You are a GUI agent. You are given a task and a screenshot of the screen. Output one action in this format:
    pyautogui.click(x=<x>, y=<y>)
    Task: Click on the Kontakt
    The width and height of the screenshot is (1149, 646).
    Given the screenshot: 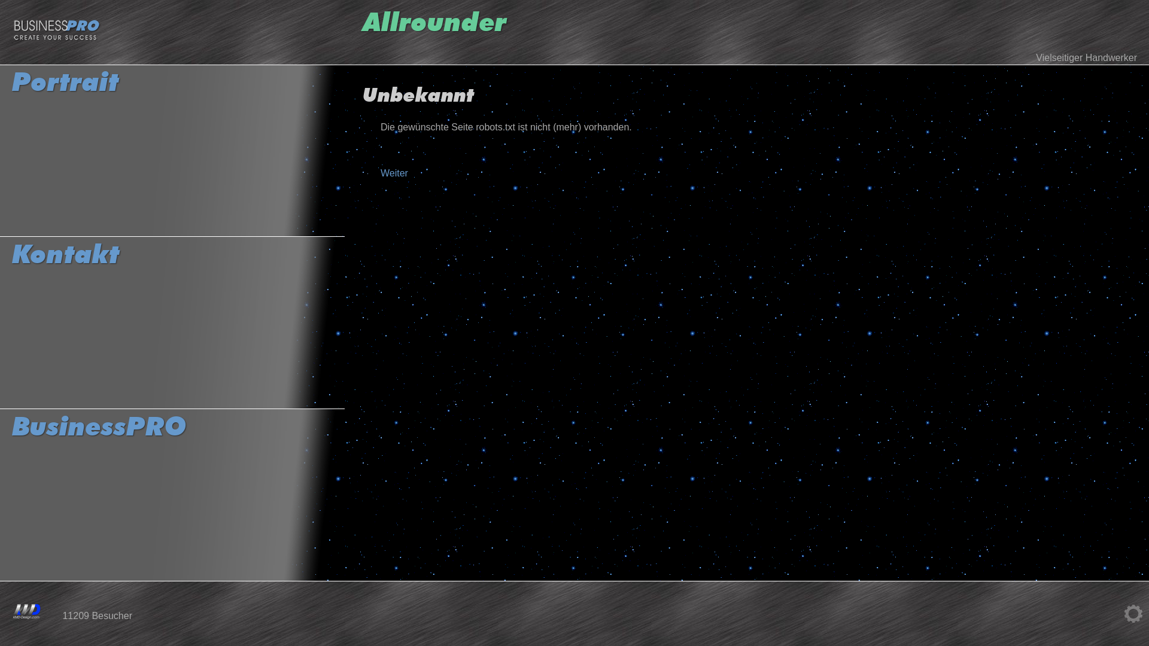 What is the action you would take?
    pyautogui.click(x=172, y=323)
    